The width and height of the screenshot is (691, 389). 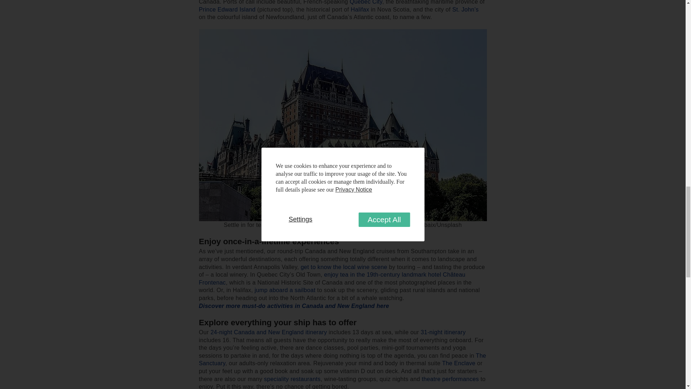 I want to click on Quebec City, so click(x=366, y=2).